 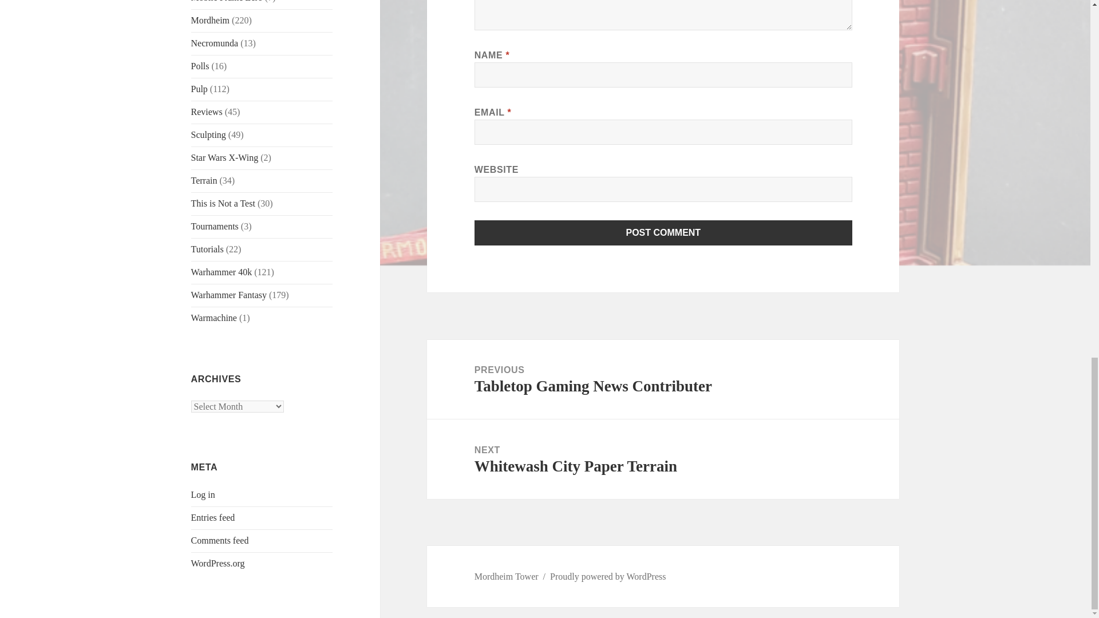 I want to click on GW's Sci Fi Skirmish tabletop game, so click(x=215, y=43).